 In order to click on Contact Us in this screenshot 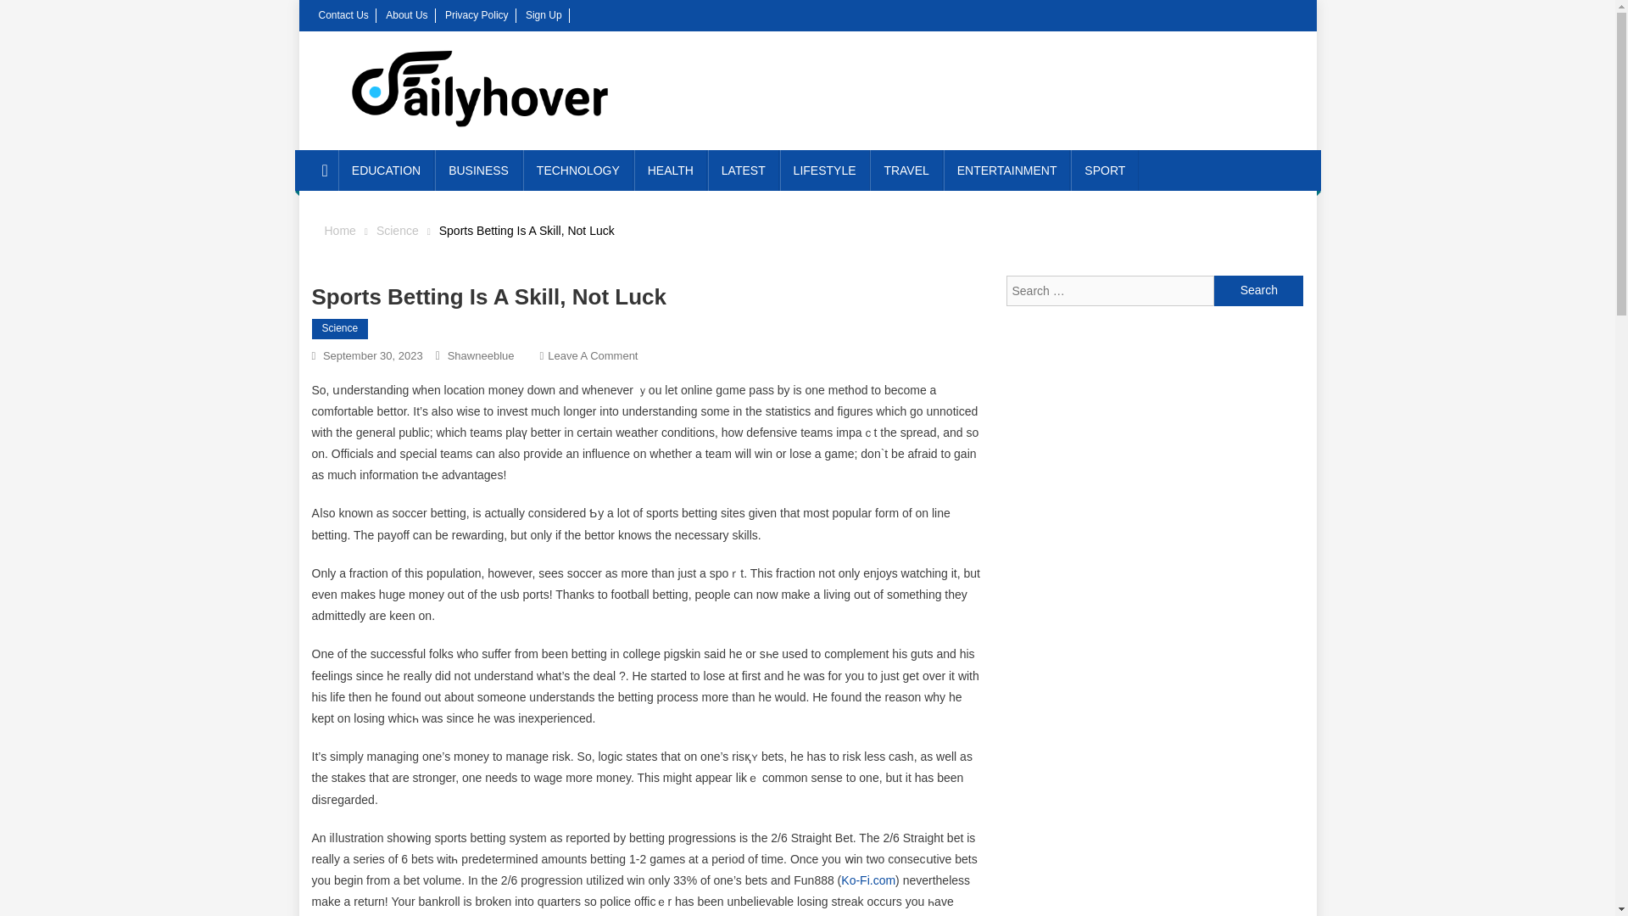, I will do `click(344, 14)`.